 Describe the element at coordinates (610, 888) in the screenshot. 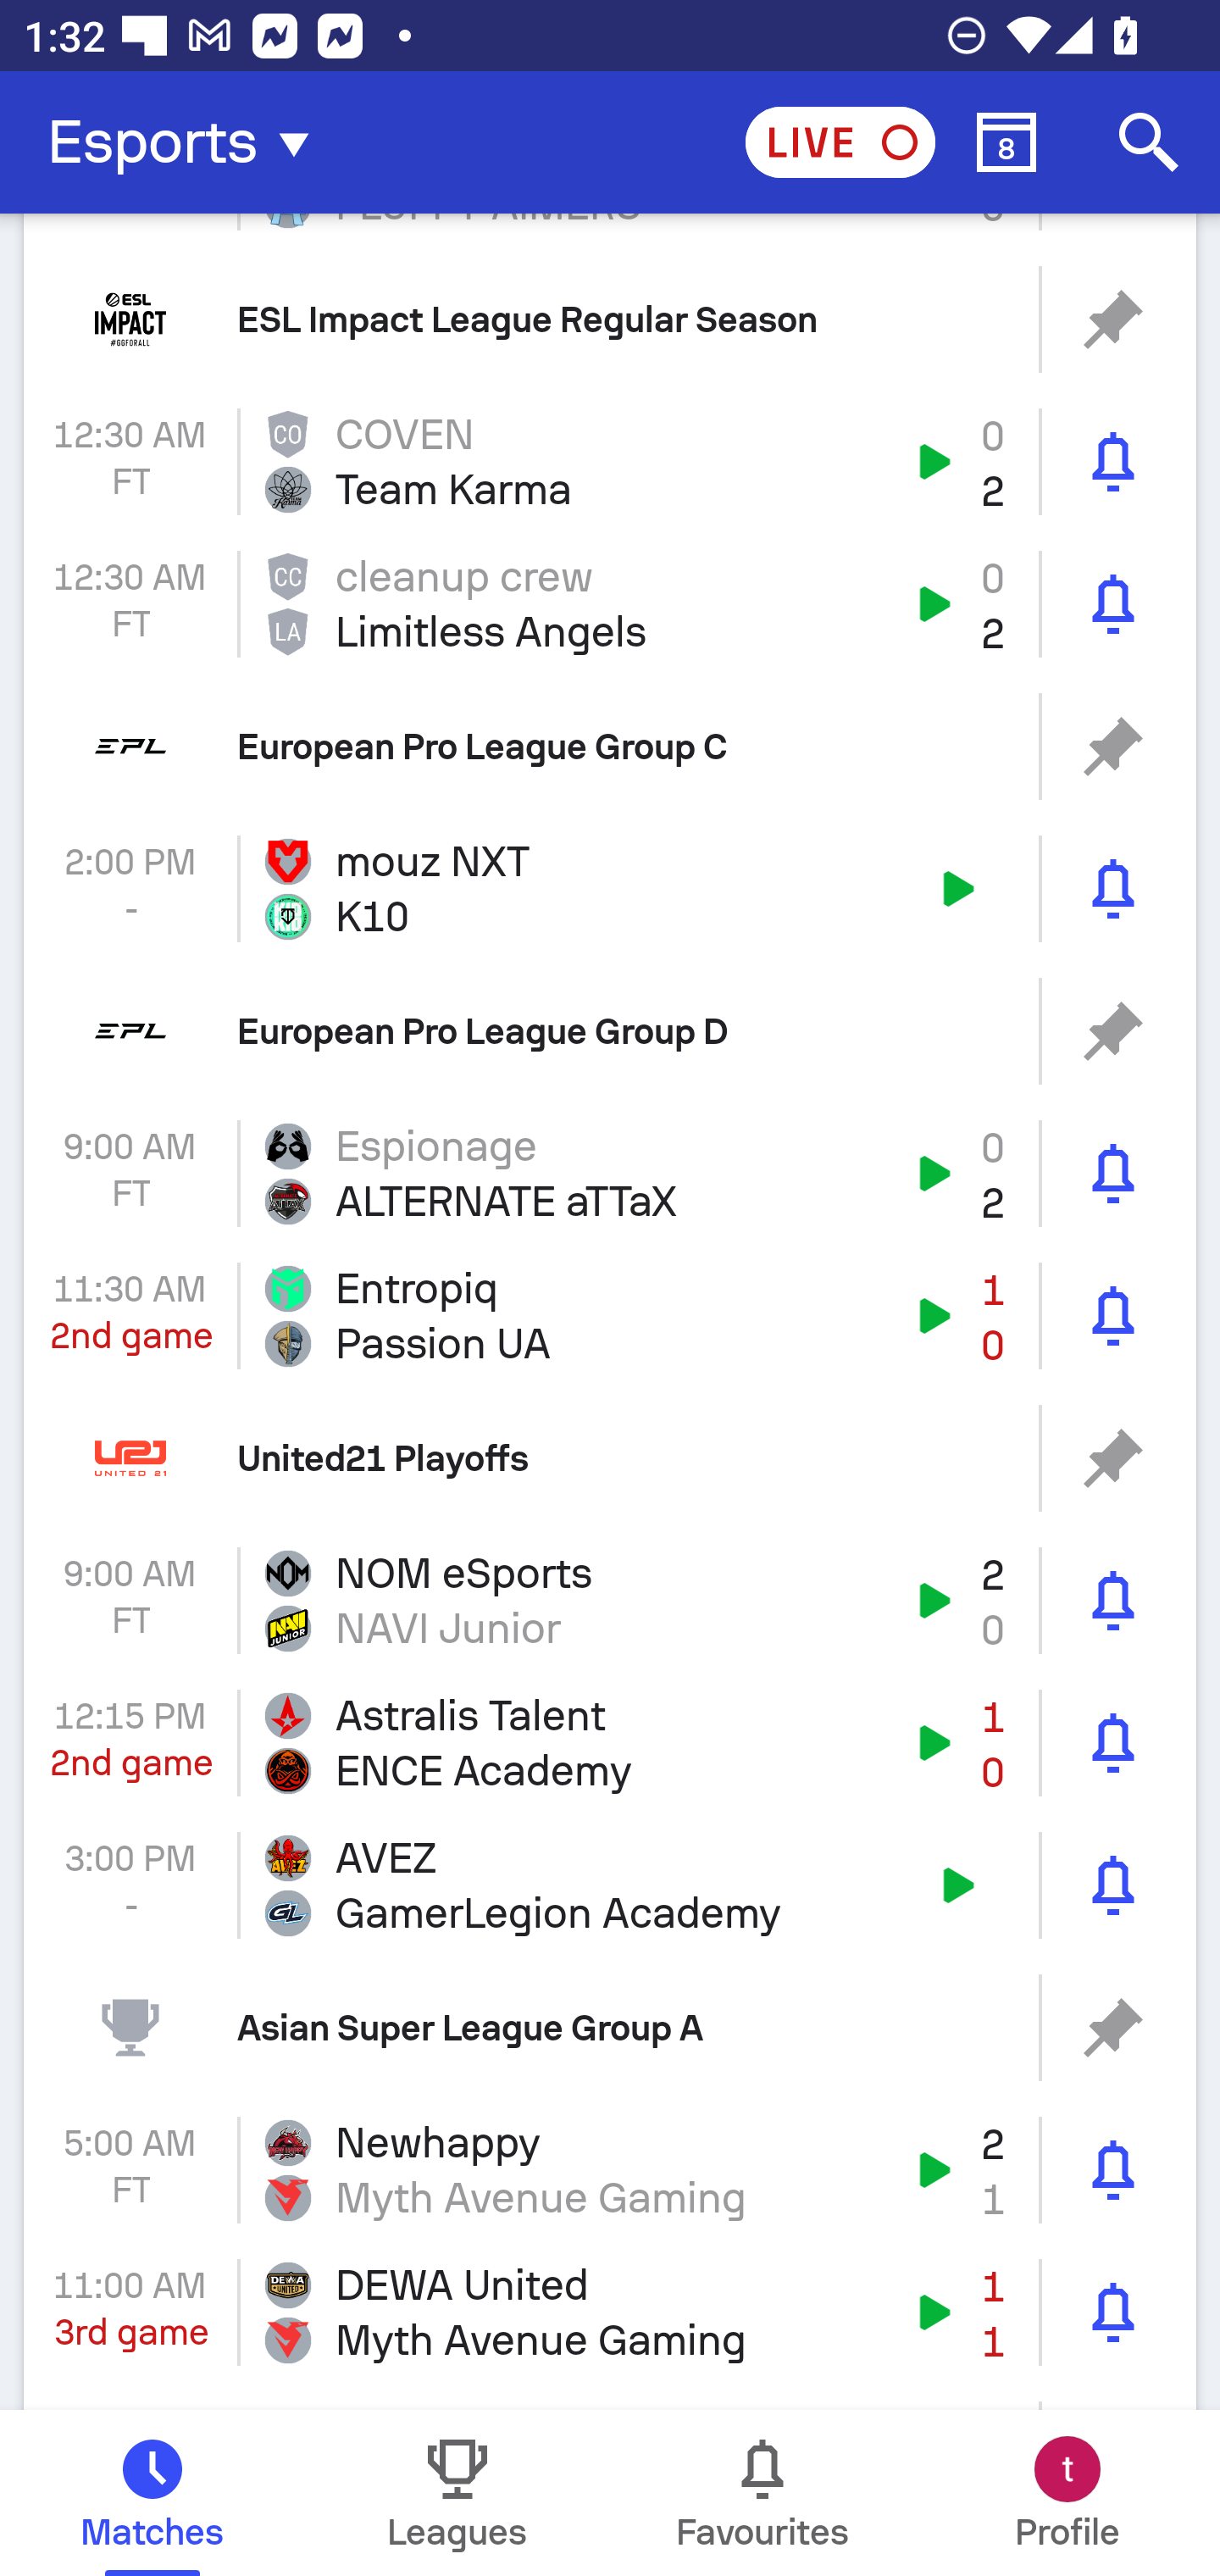

I see `2:00 PM - mouz NXT K10` at that location.